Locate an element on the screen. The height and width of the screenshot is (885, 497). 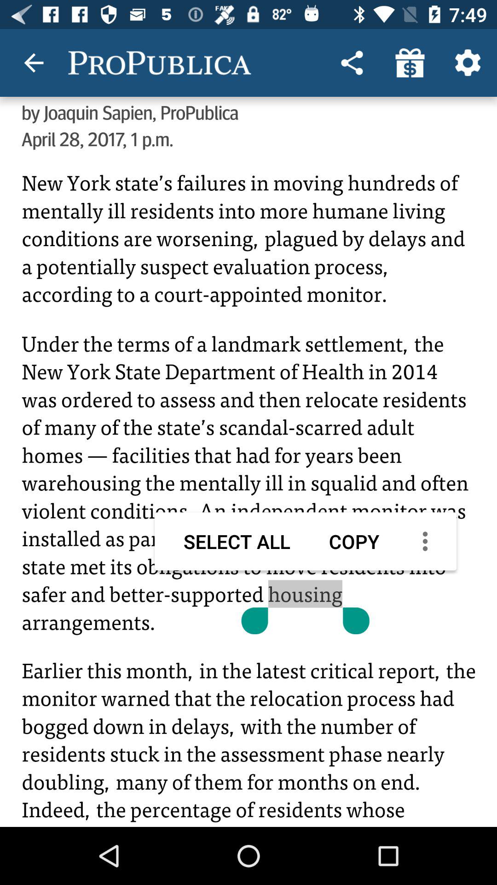
click select all or copy is located at coordinates (248, 490).